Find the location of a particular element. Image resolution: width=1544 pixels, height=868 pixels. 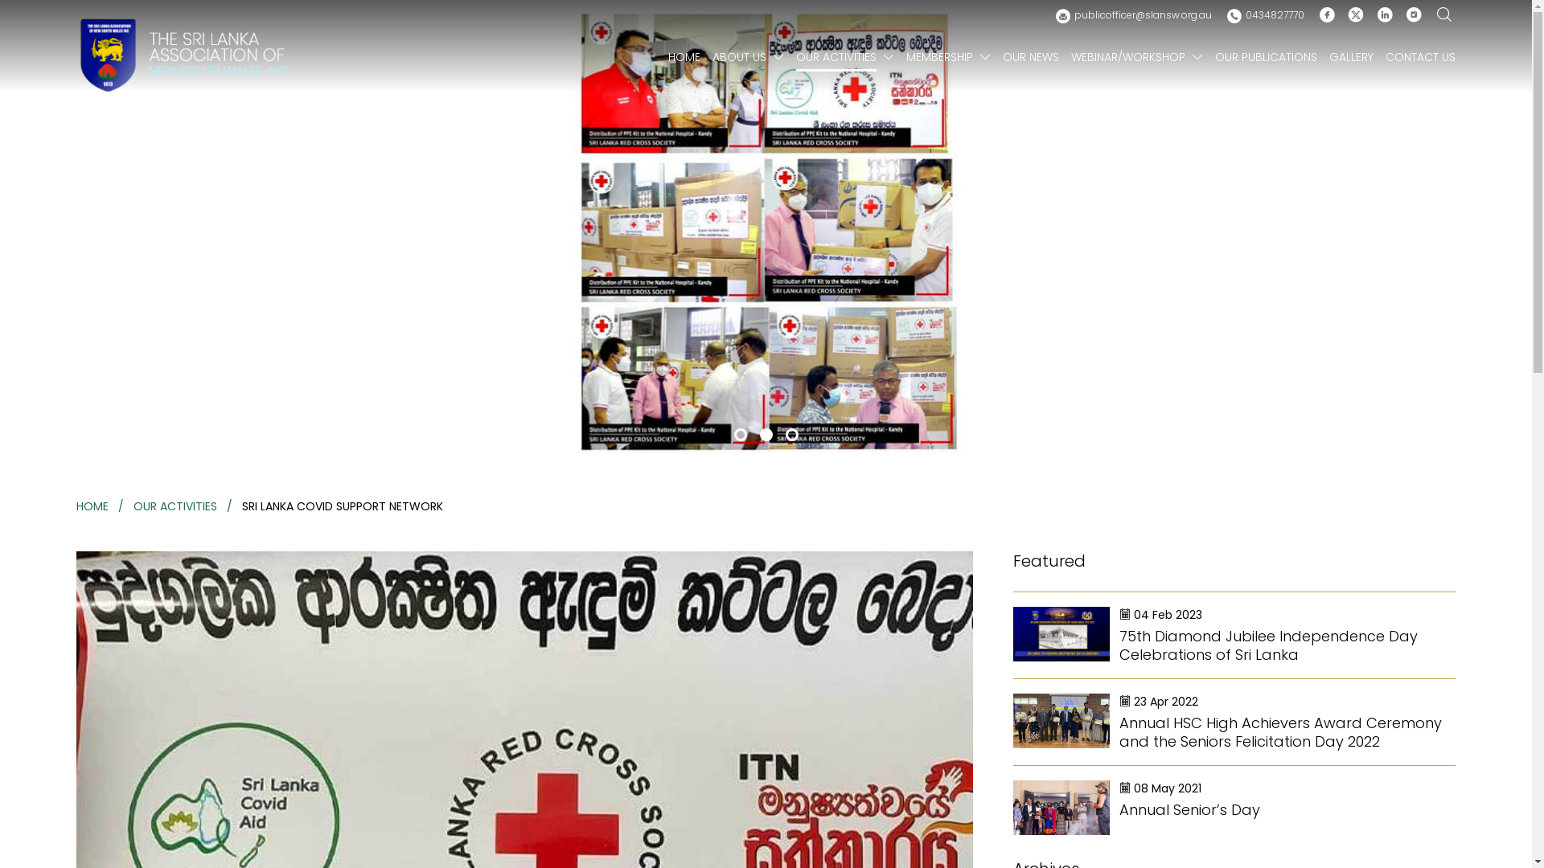

publicofficer@slansw.org.au is located at coordinates (1134, 16).